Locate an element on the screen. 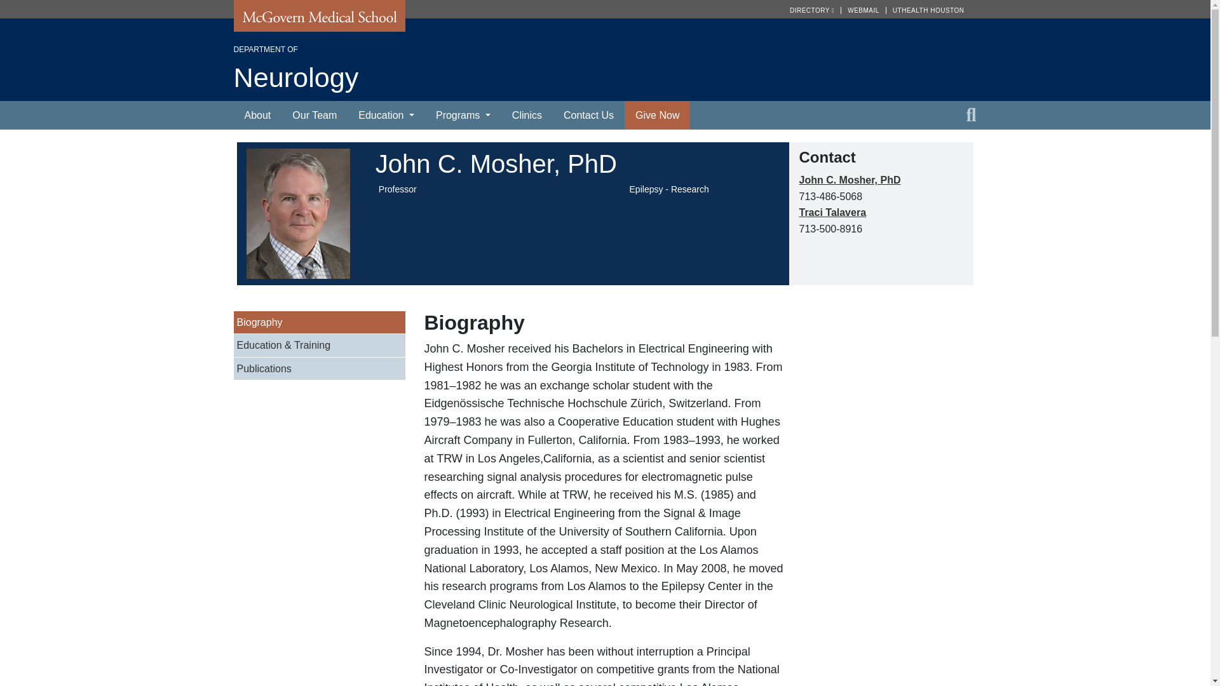 This screenshot has width=1220, height=686. Programs is located at coordinates (463, 116).